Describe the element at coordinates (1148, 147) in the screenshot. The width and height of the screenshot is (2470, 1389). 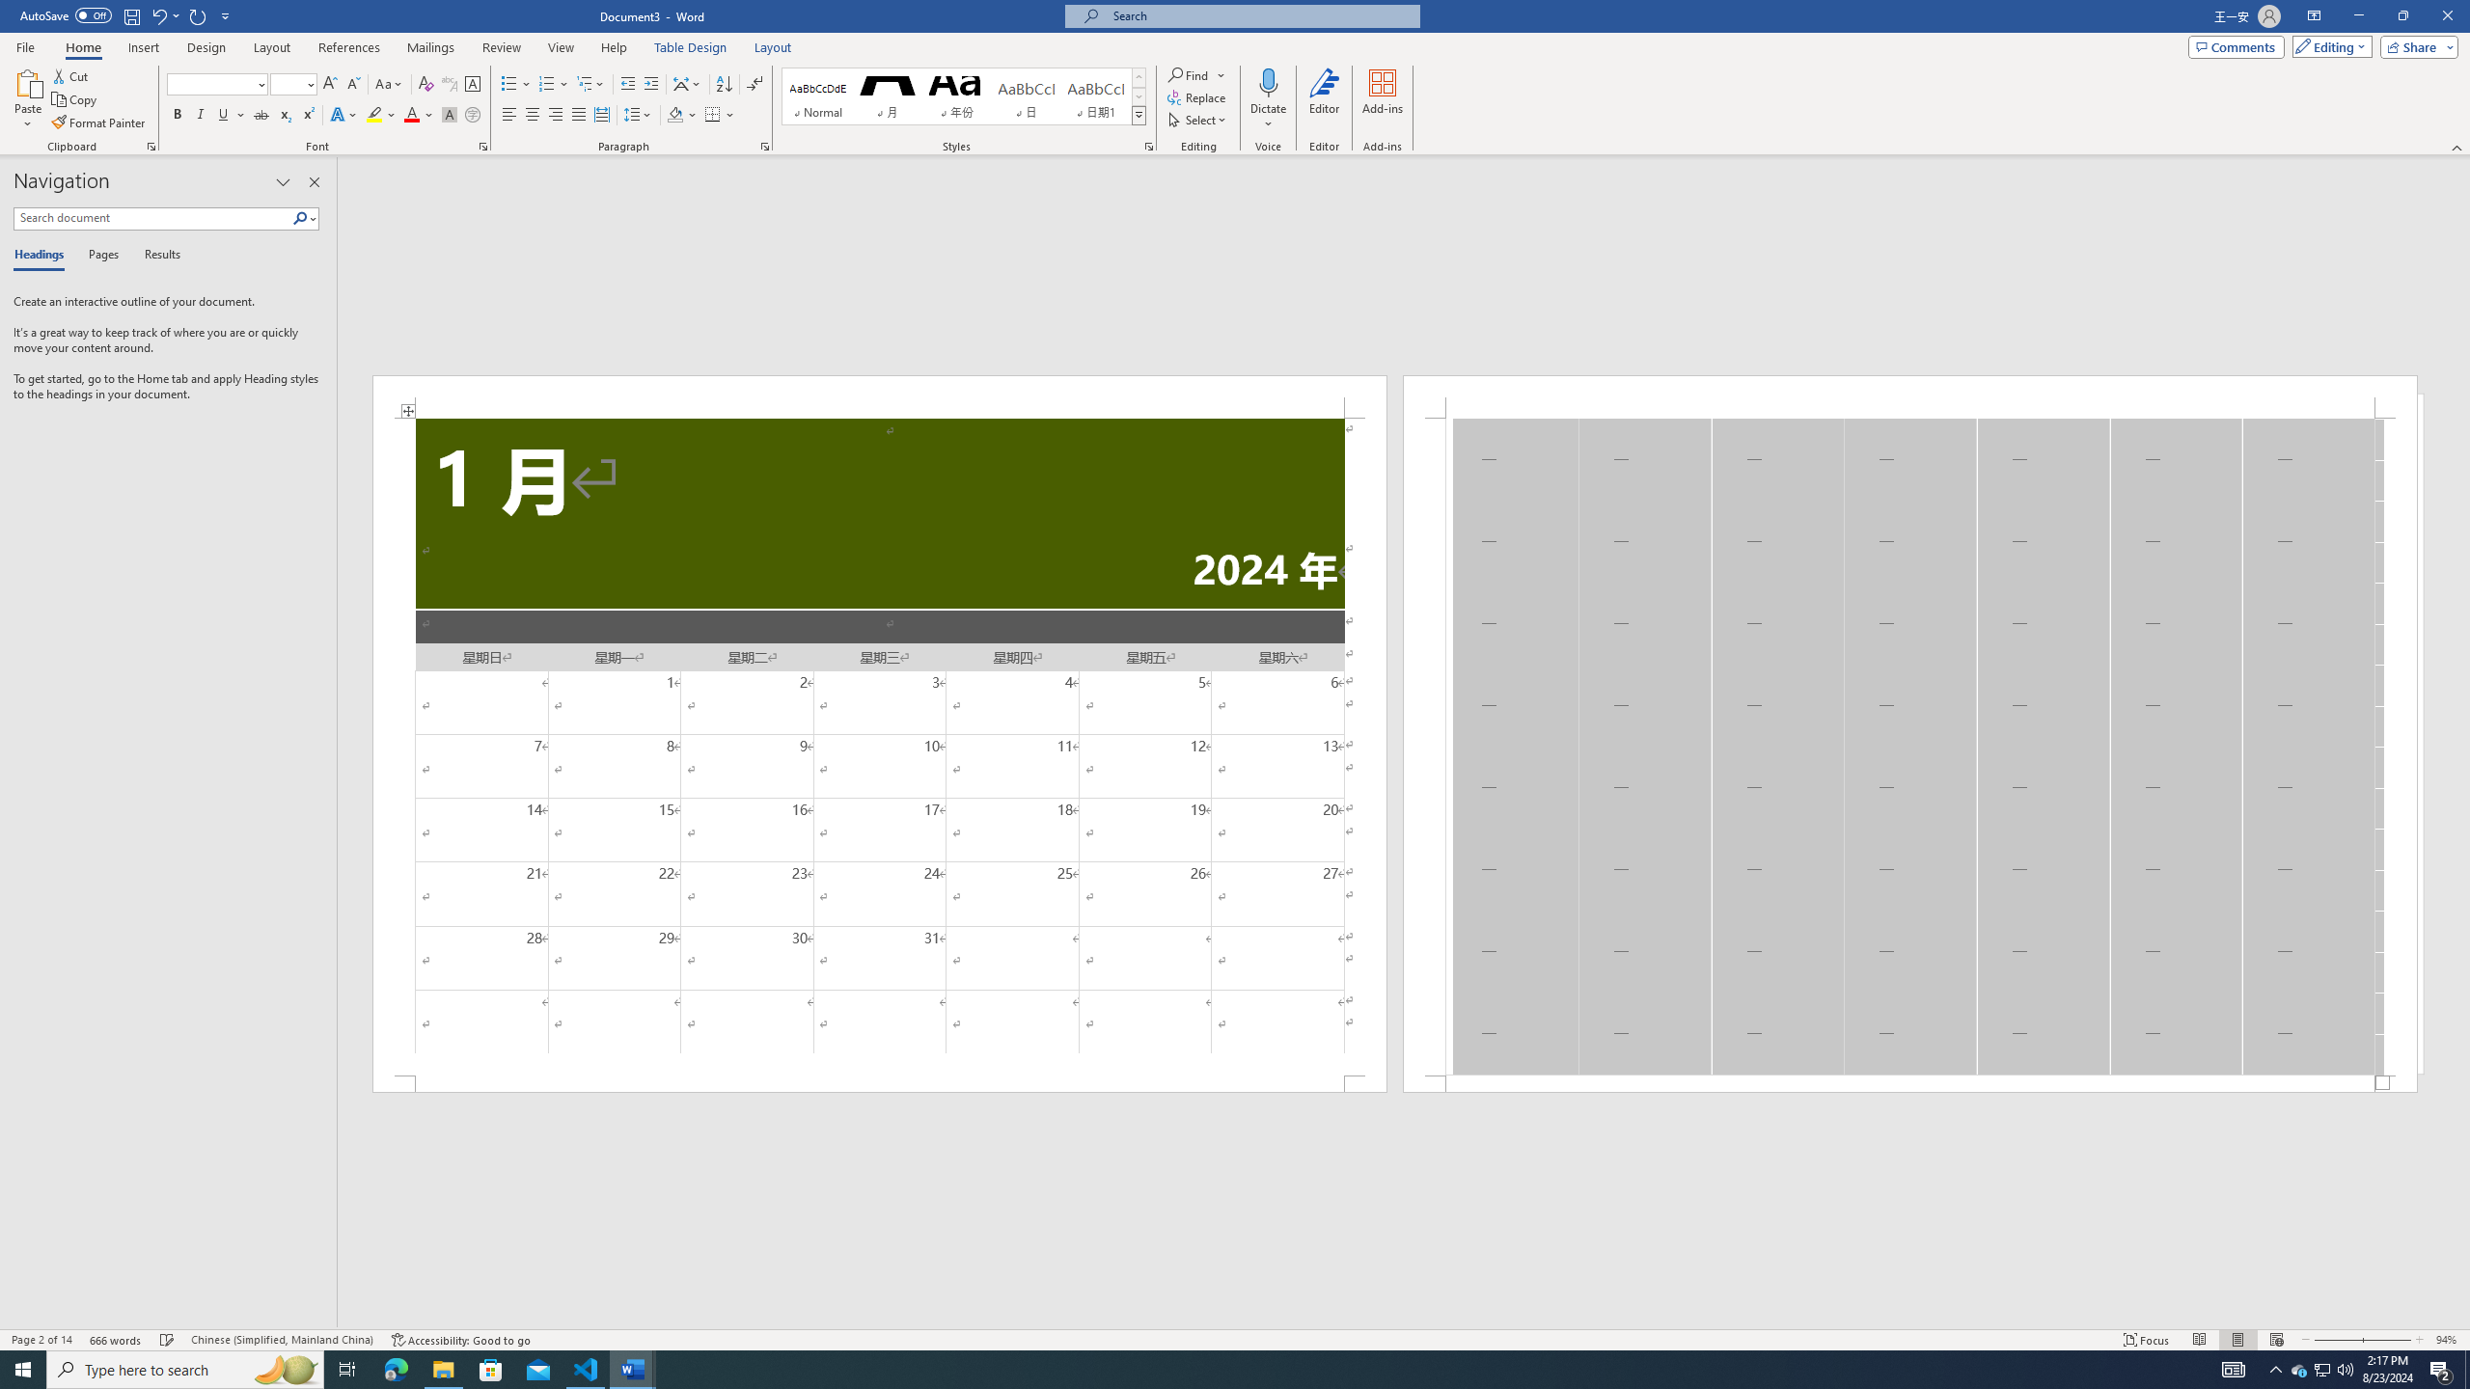
I see `Styles...` at that location.